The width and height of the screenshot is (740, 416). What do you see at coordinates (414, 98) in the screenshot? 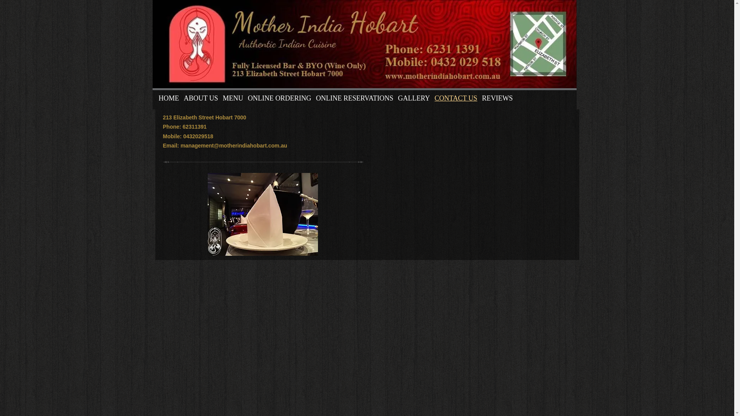
I see `GALLERY` at bounding box center [414, 98].